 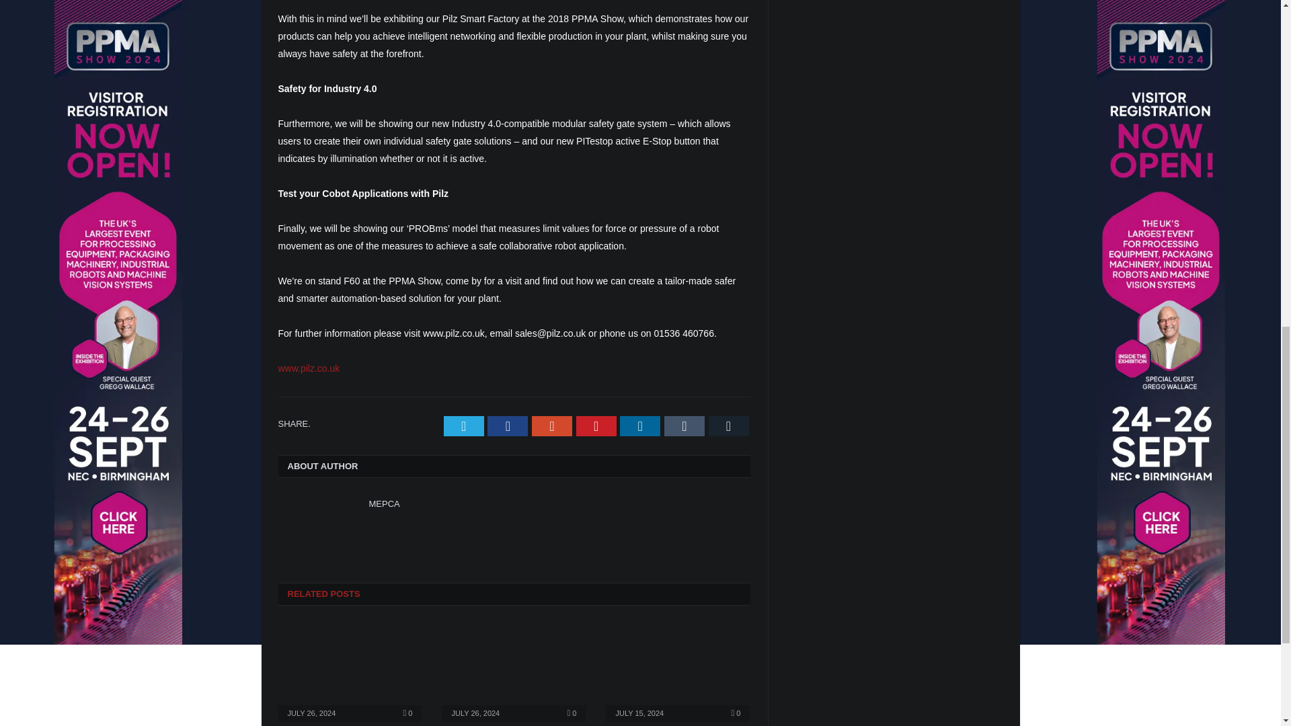 What do you see at coordinates (383, 503) in the screenshot?
I see `Posts by MEPCA` at bounding box center [383, 503].